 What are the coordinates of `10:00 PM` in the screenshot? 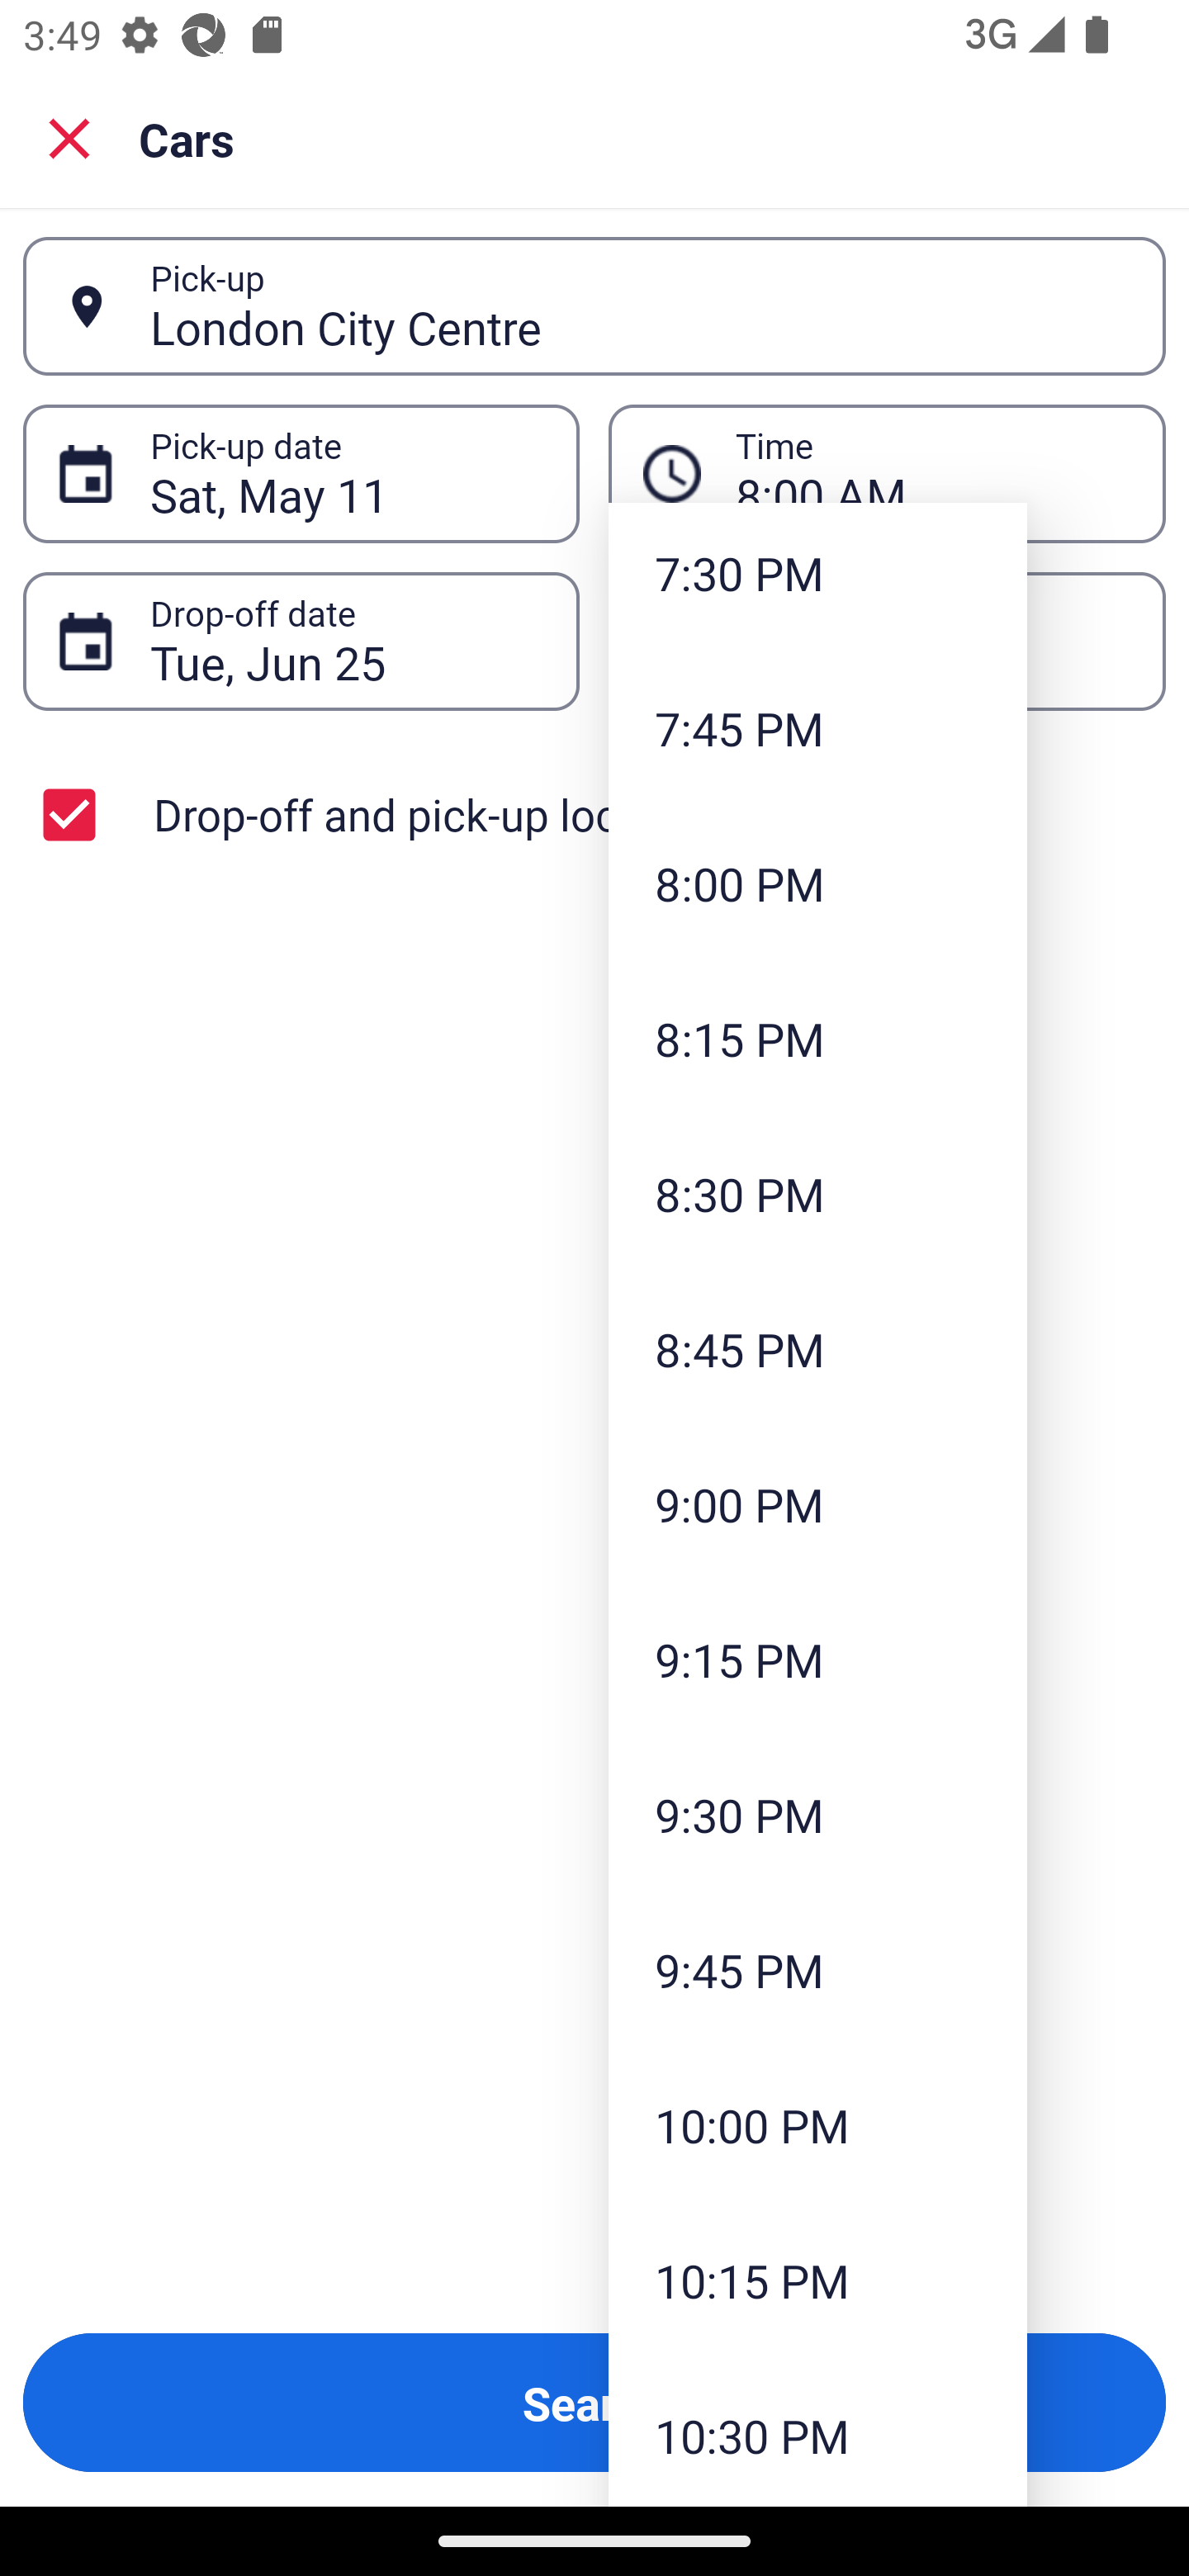 It's located at (817, 2125).